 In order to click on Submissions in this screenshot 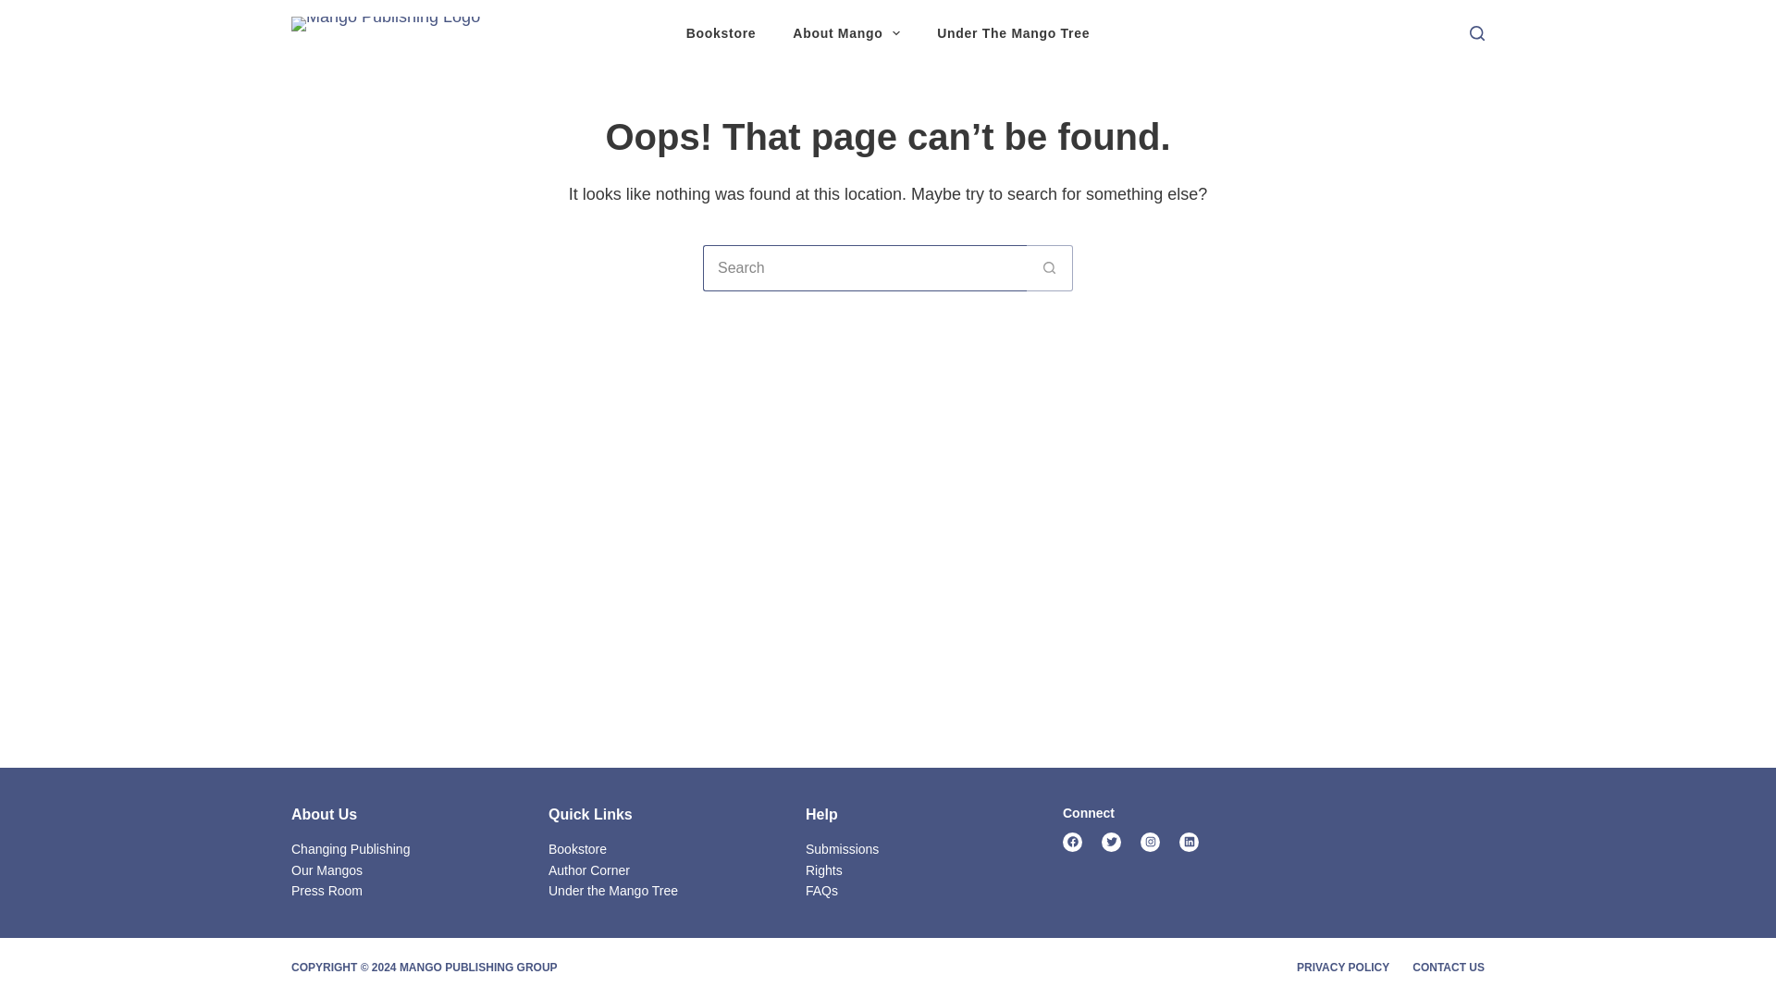, I will do `click(842, 849)`.